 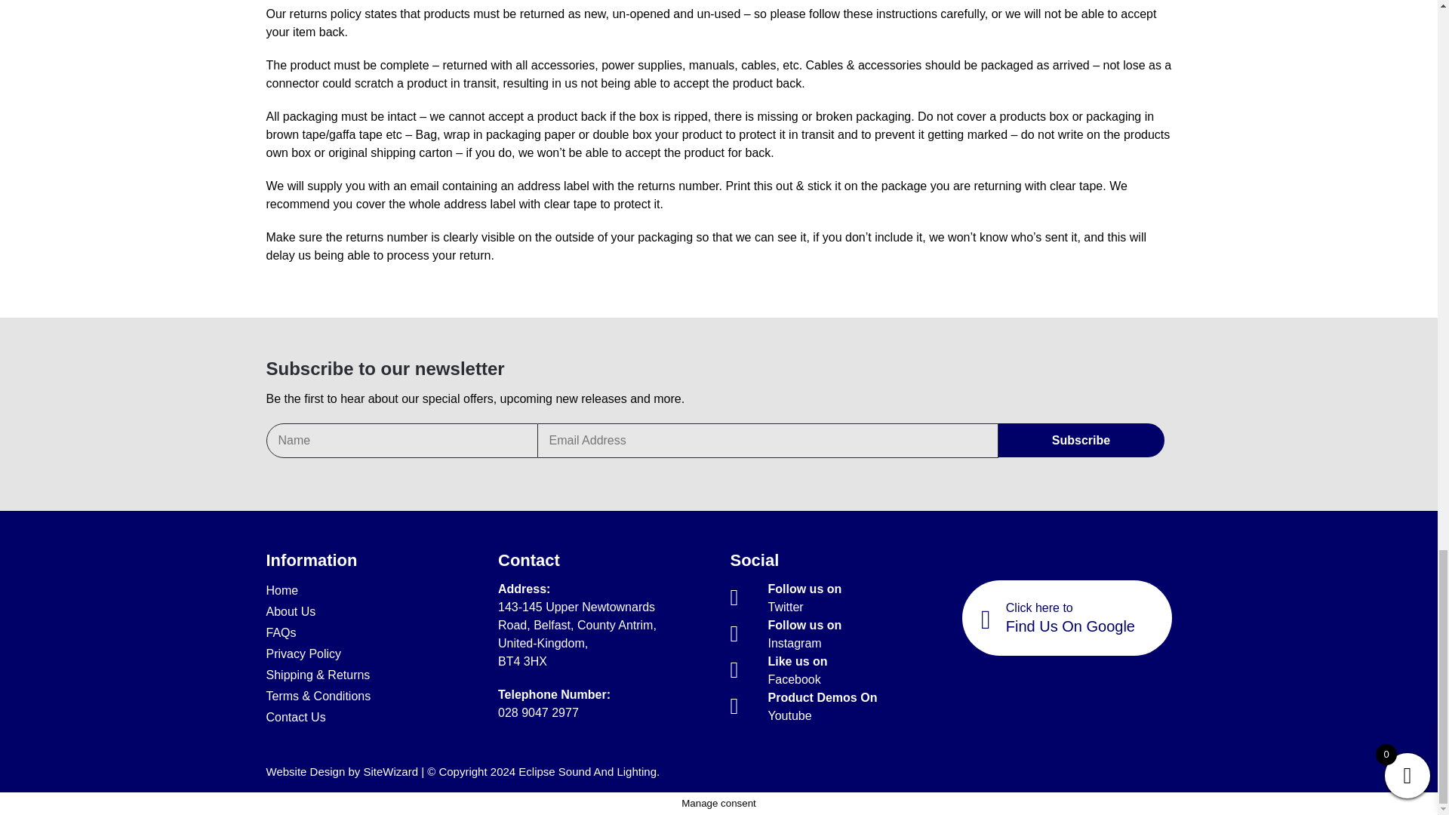 What do you see at coordinates (294, 718) in the screenshot?
I see `Privacy Policy` at bounding box center [294, 718].